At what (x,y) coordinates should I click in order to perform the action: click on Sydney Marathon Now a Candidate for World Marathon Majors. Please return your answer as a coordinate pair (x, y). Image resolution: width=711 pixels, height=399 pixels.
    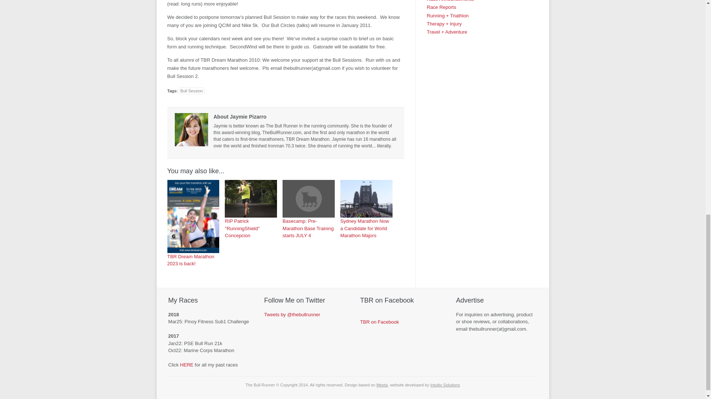
    Looking at the image, I should click on (366, 199).